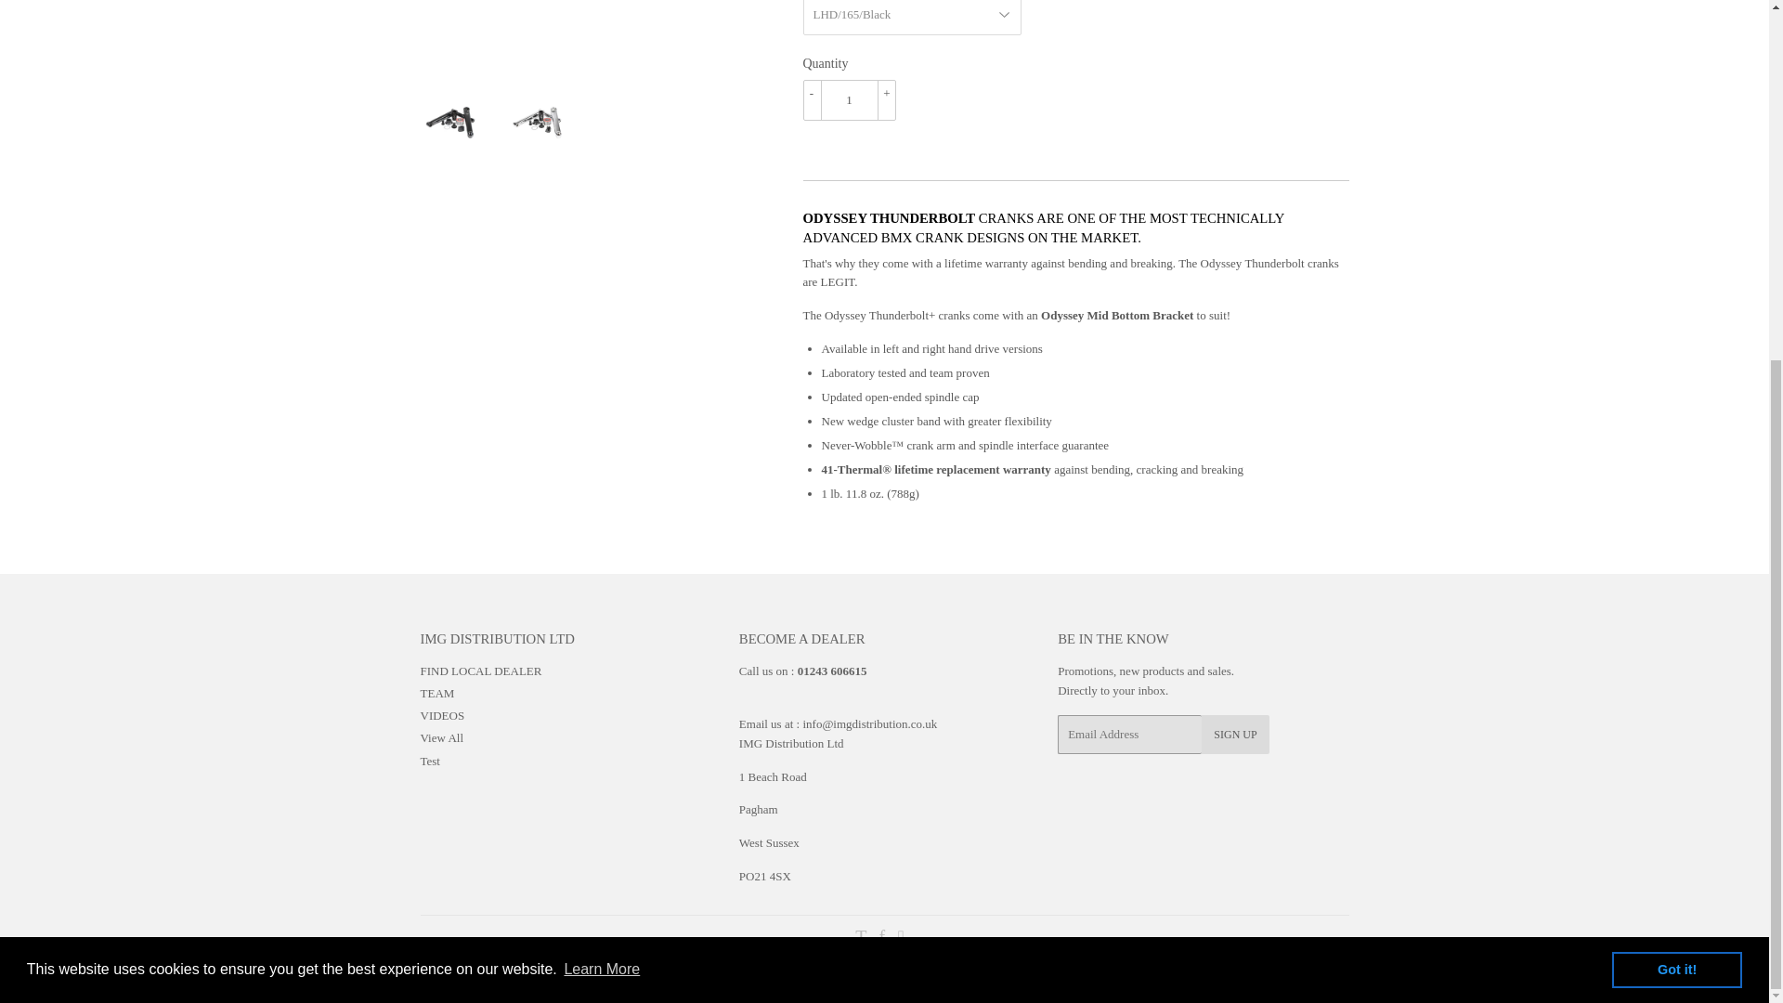  I want to click on 1, so click(849, 100).